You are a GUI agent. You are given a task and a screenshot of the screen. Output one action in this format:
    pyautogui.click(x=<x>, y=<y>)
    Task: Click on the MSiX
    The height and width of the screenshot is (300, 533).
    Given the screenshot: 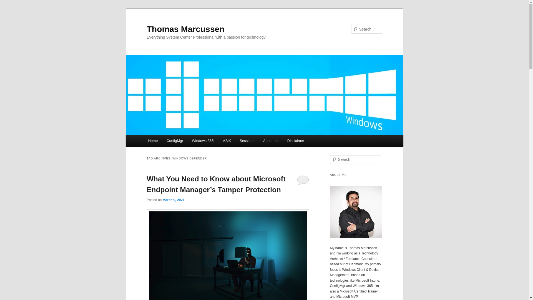 What is the action you would take?
    pyautogui.click(x=227, y=141)
    